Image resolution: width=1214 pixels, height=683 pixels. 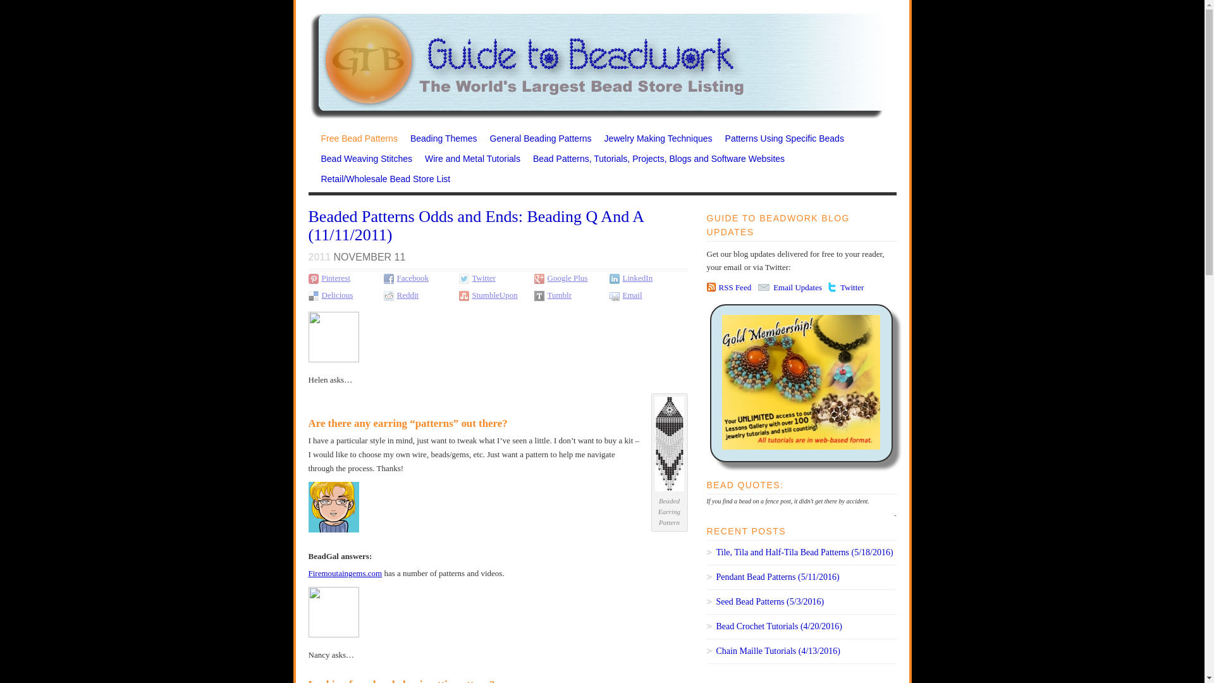 What do you see at coordinates (336, 278) in the screenshot?
I see `Submit this to Pinterest` at bounding box center [336, 278].